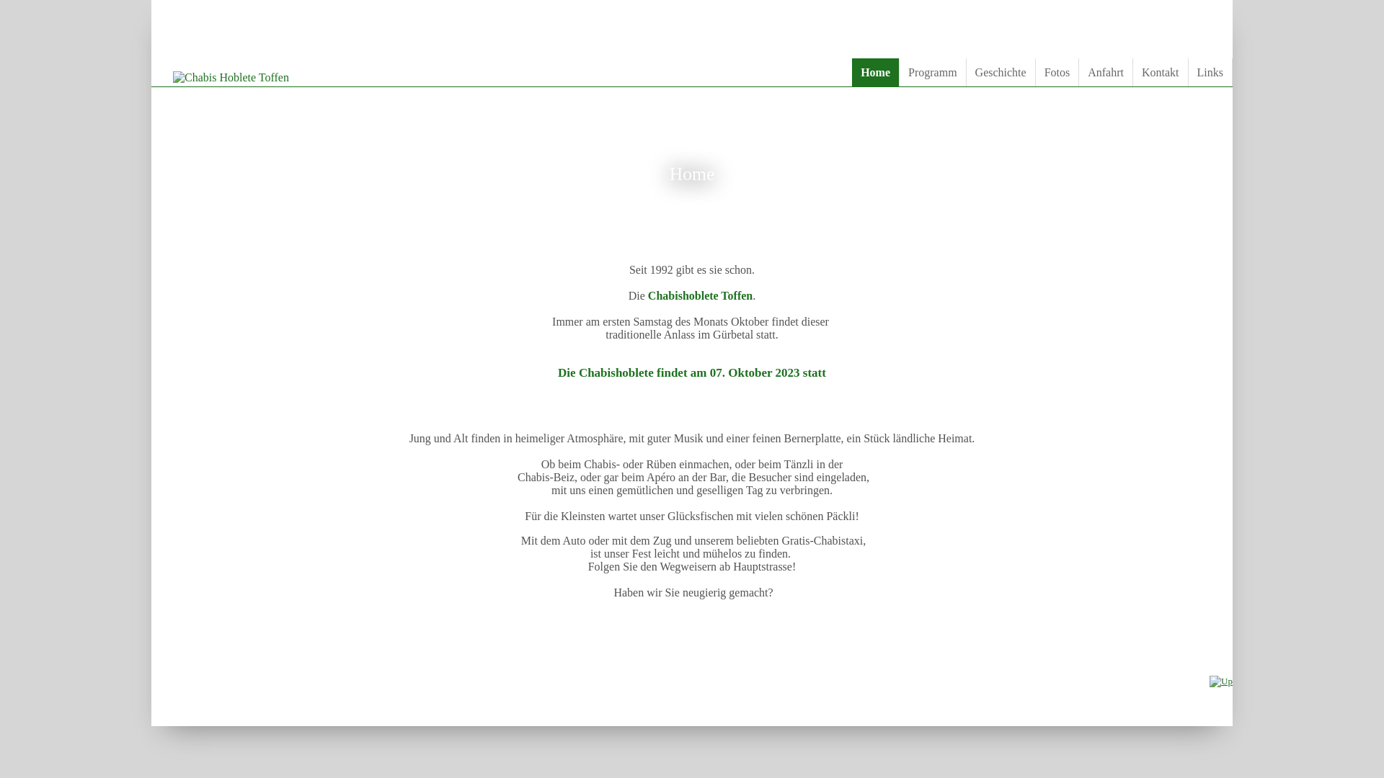  I want to click on Home, so click(876, 72).